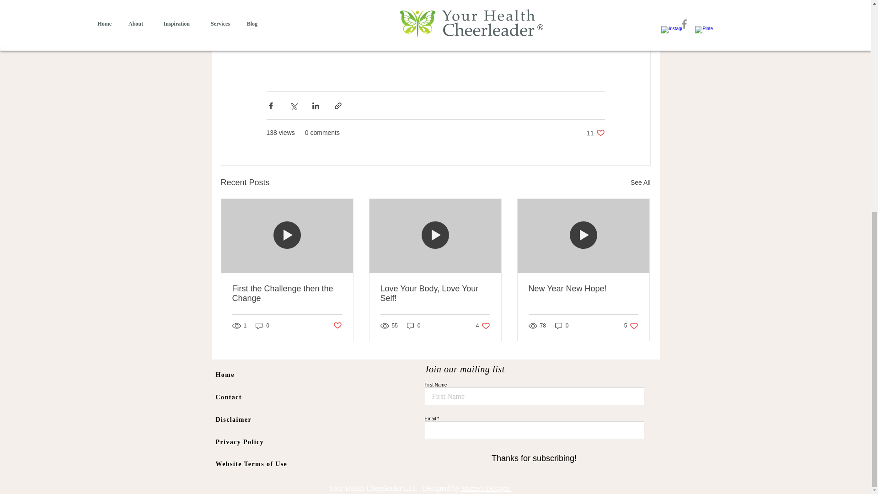  I want to click on Privacy Policy, so click(483, 326).